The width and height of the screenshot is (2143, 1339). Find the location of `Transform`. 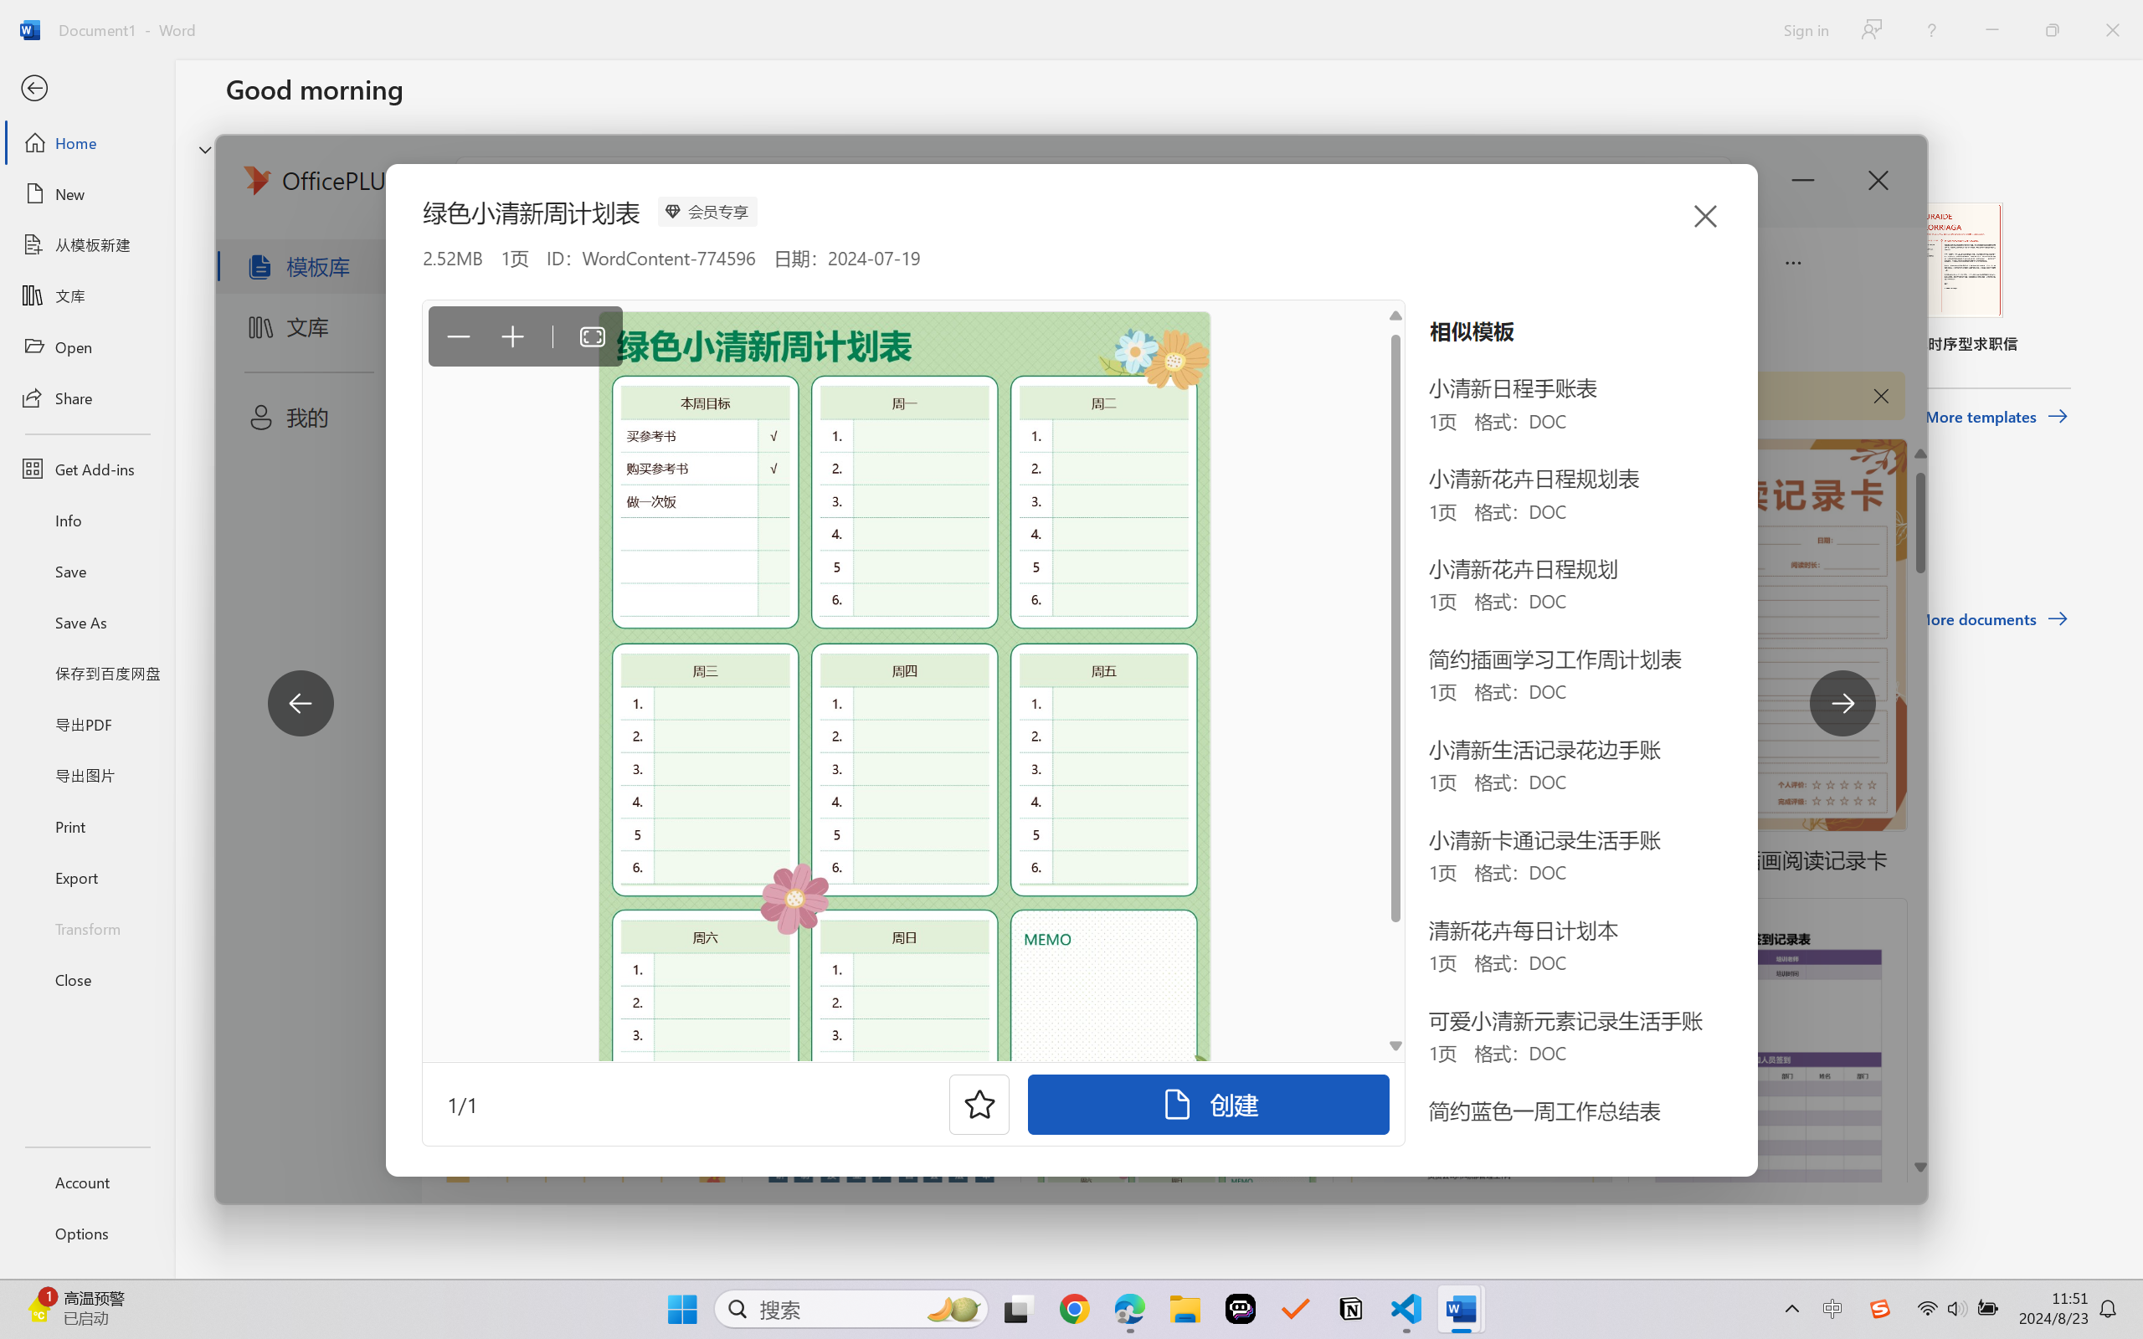

Transform is located at coordinates (87, 927).